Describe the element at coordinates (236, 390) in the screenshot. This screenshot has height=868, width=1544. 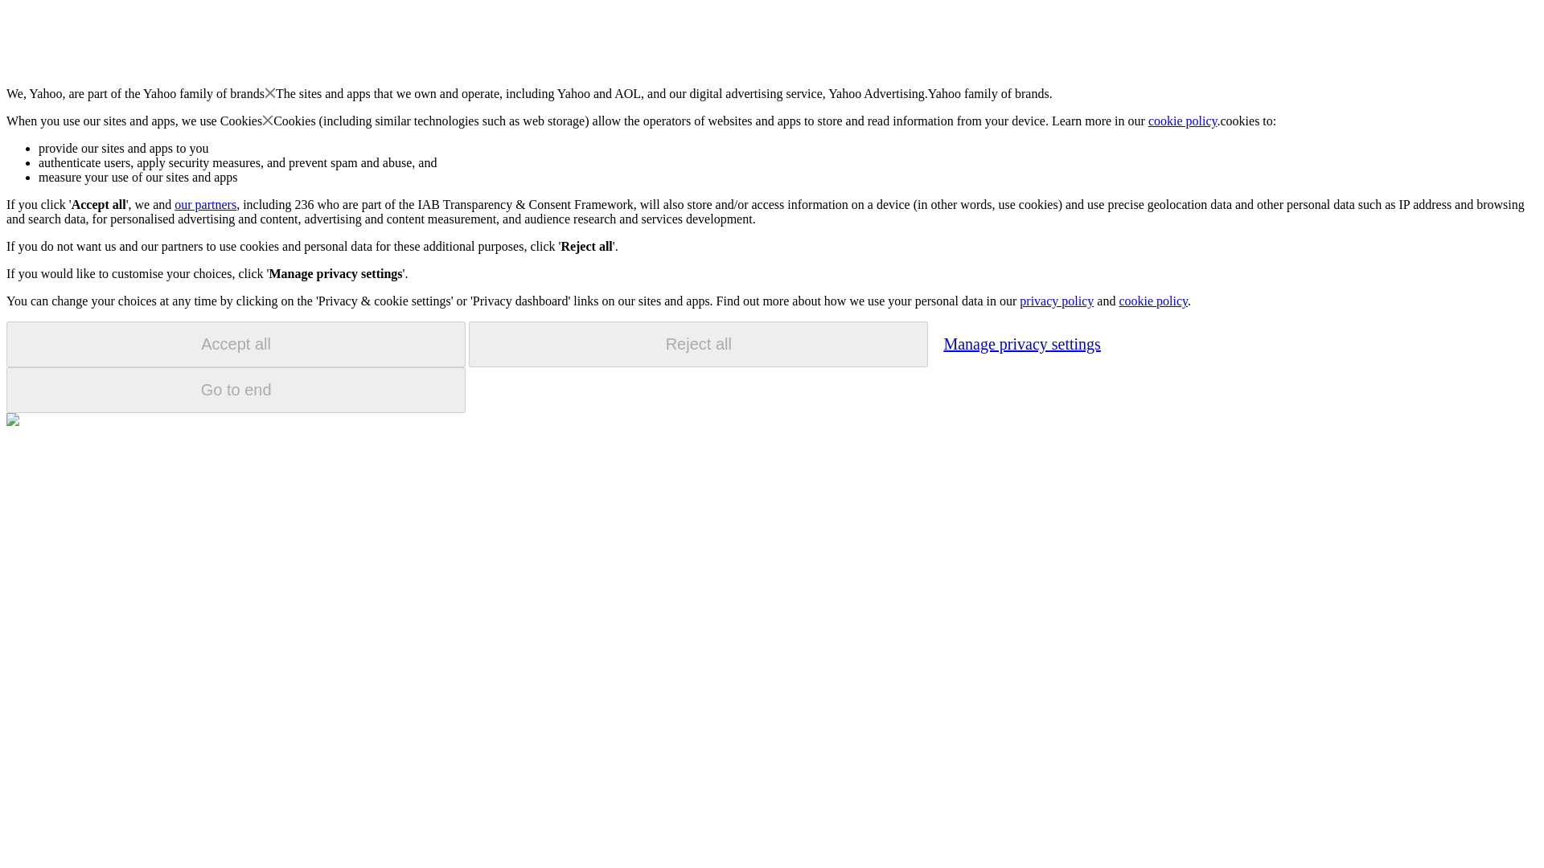
I see `Go to end` at that location.